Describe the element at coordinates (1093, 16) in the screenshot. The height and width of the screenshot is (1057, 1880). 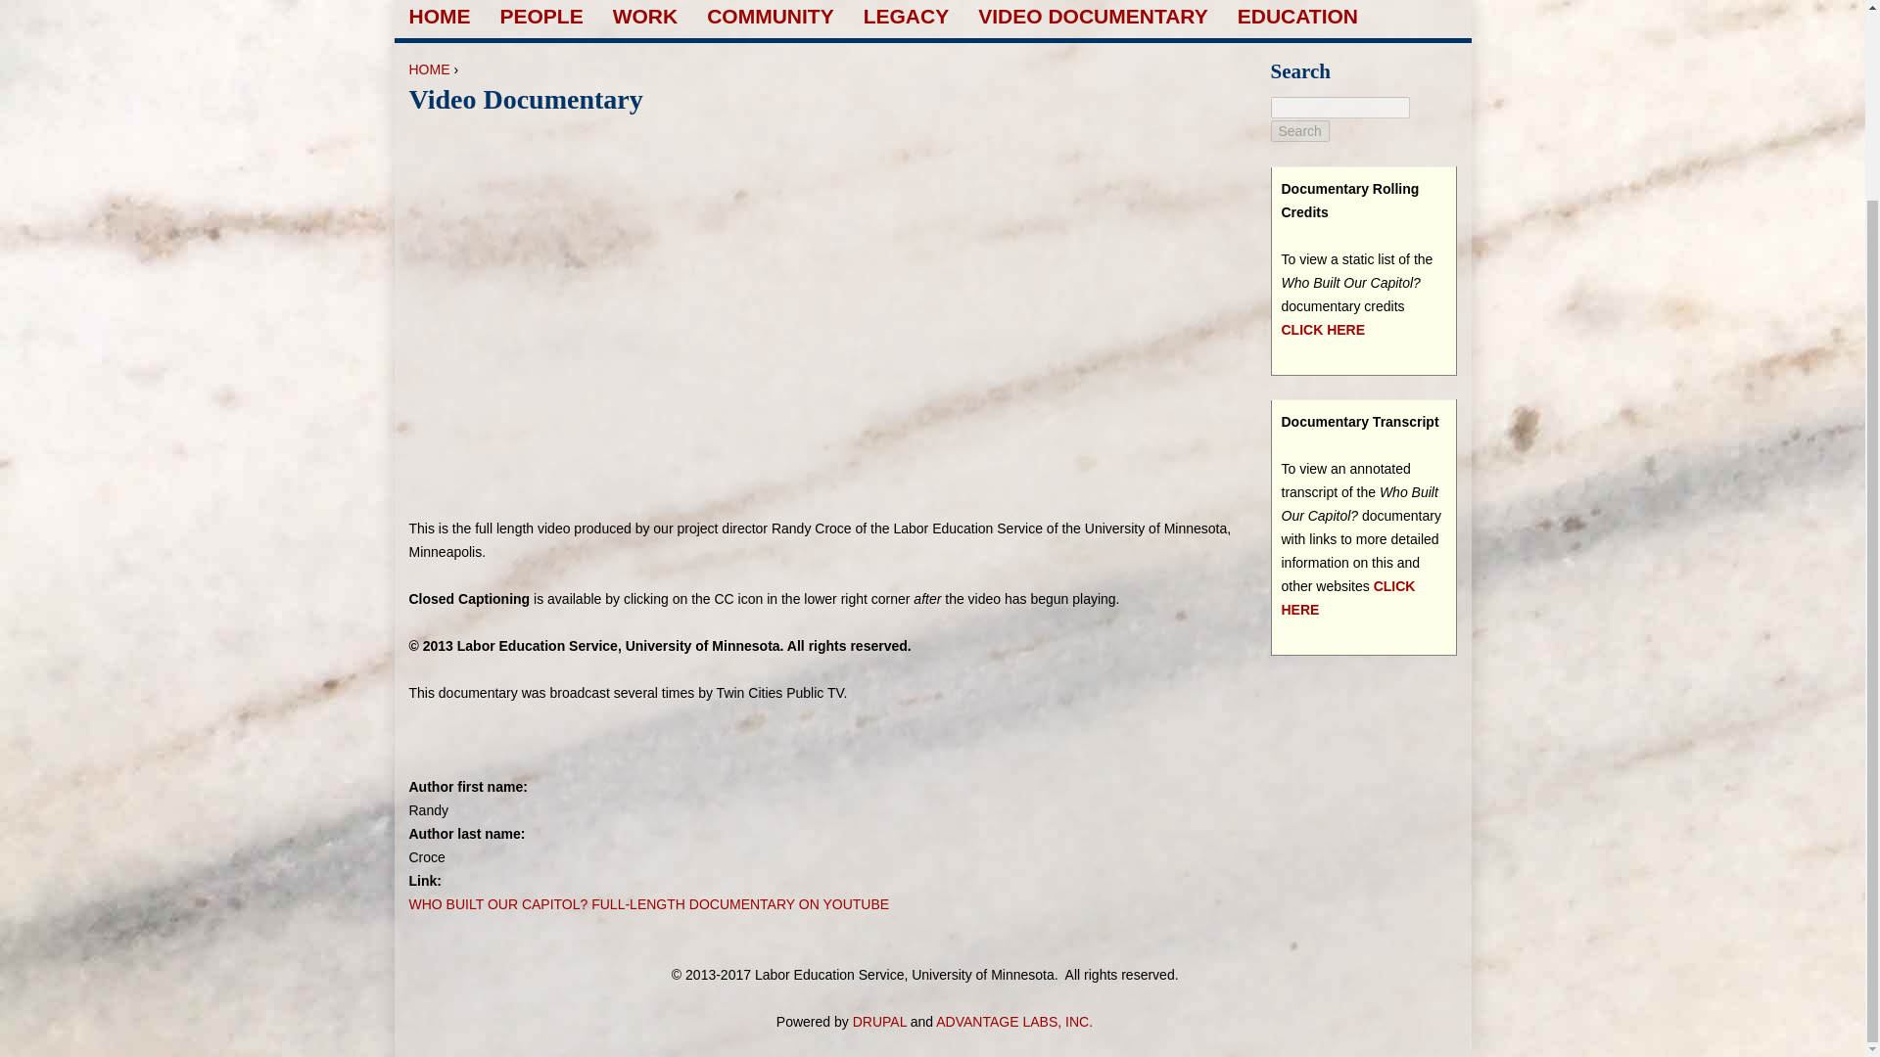
I see `VIDEO DOCUMENTARY` at that location.